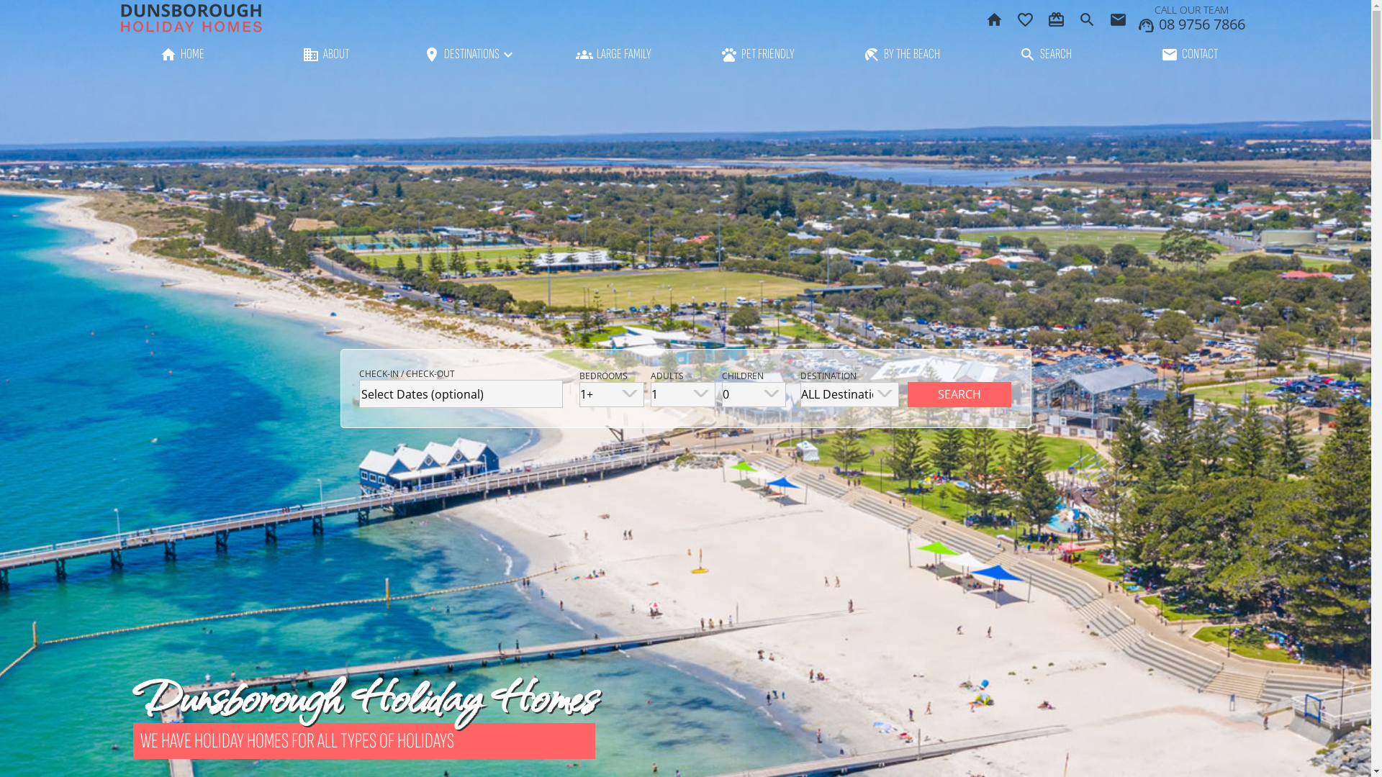 Image resolution: width=1382 pixels, height=777 pixels. What do you see at coordinates (469, 54) in the screenshot?
I see `placeDESTINATIONSexpand_more` at bounding box center [469, 54].